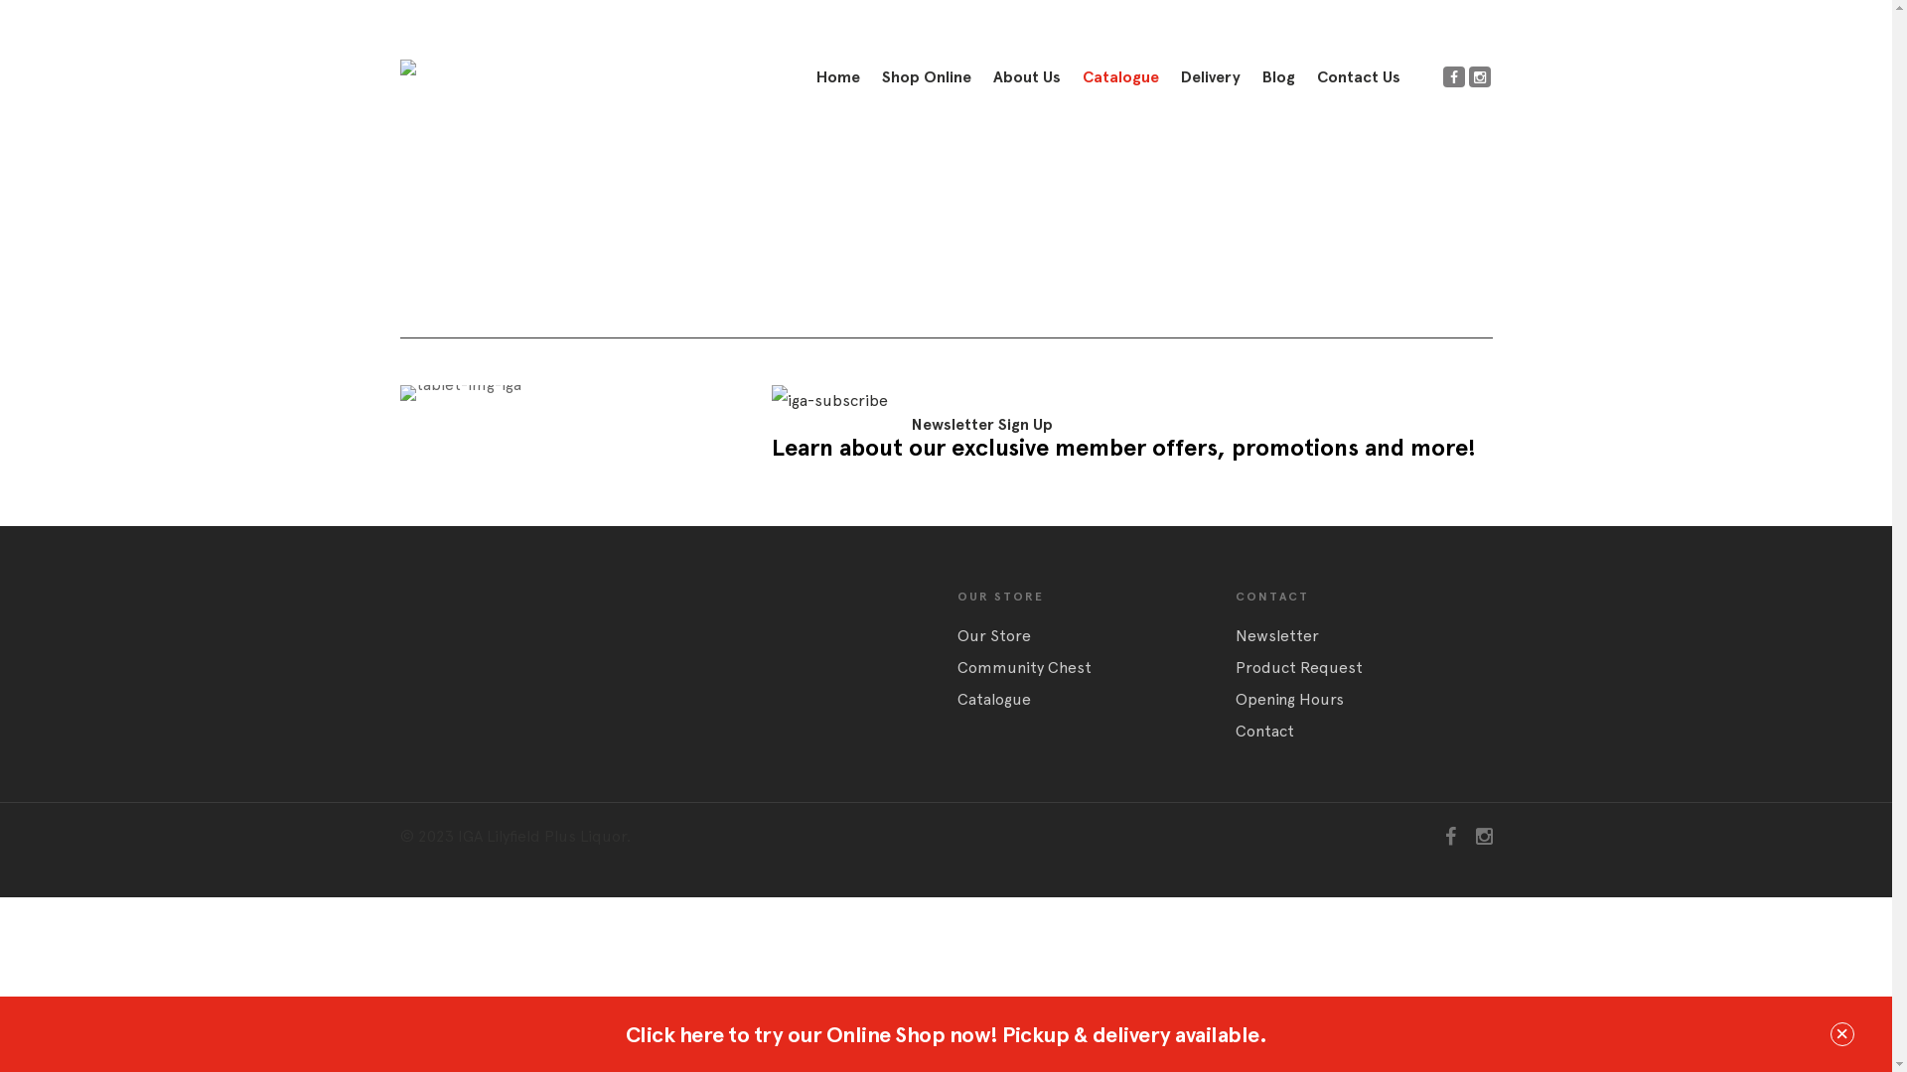 The height and width of the screenshot is (1072, 1907). What do you see at coordinates (1087, 700) in the screenshot?
I see `Catalogue` at bounding box center [1087, 700].